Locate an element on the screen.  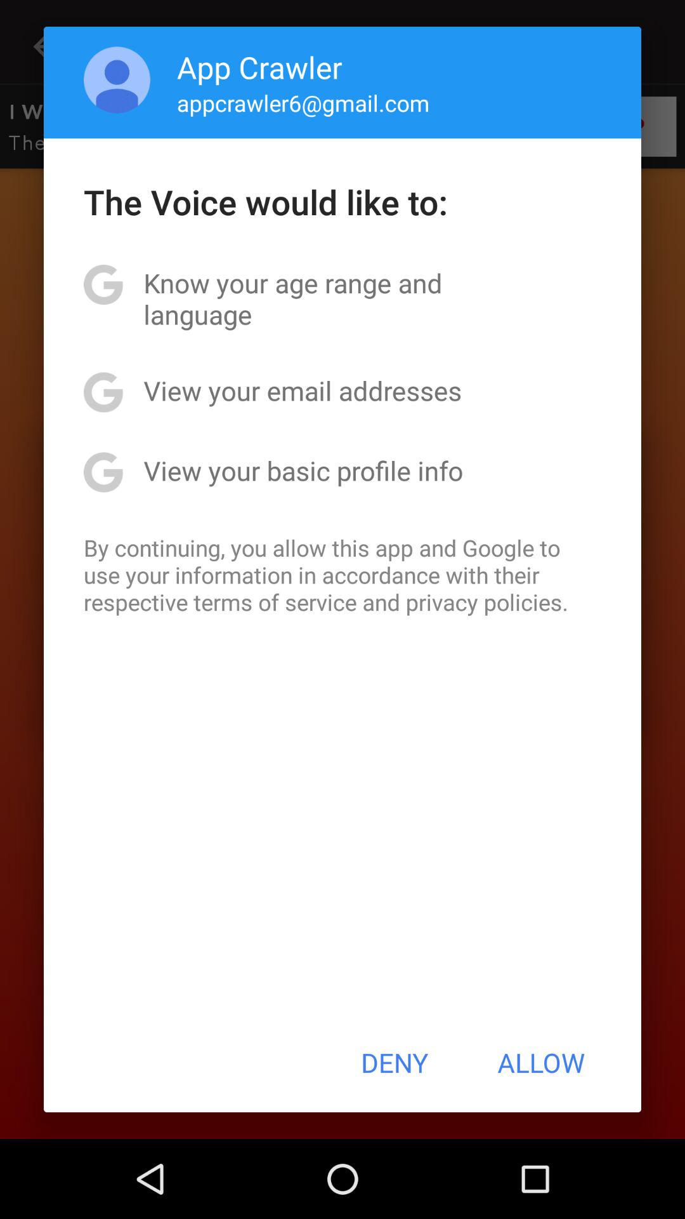
press the item to the left of app crawler item is located at coordinates (117, 80).